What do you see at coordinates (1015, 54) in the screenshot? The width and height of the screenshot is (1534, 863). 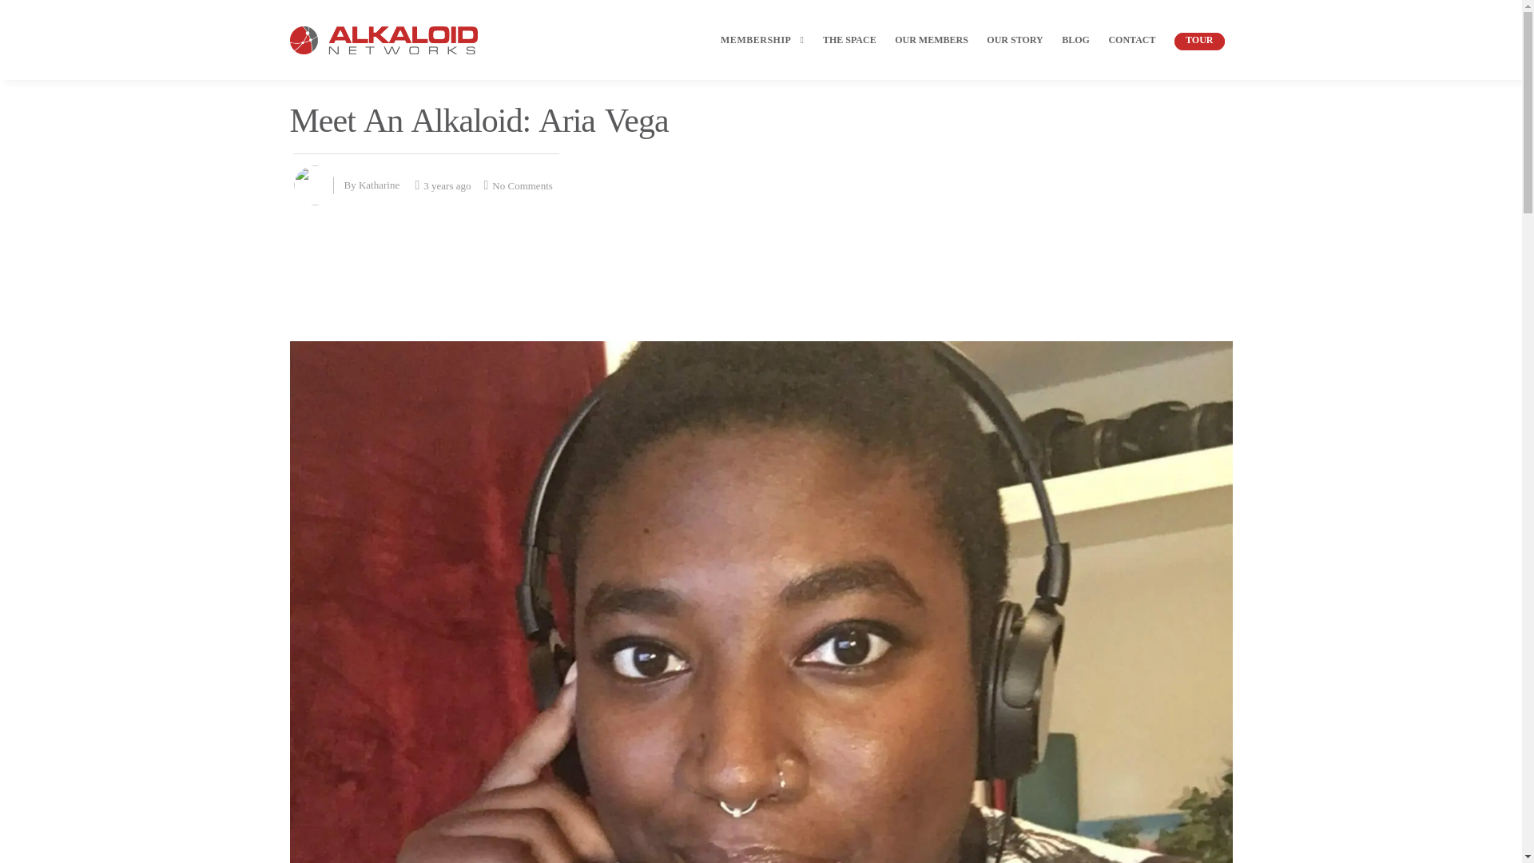 I see `OUR STORY` at bounding box center [1015, 54].